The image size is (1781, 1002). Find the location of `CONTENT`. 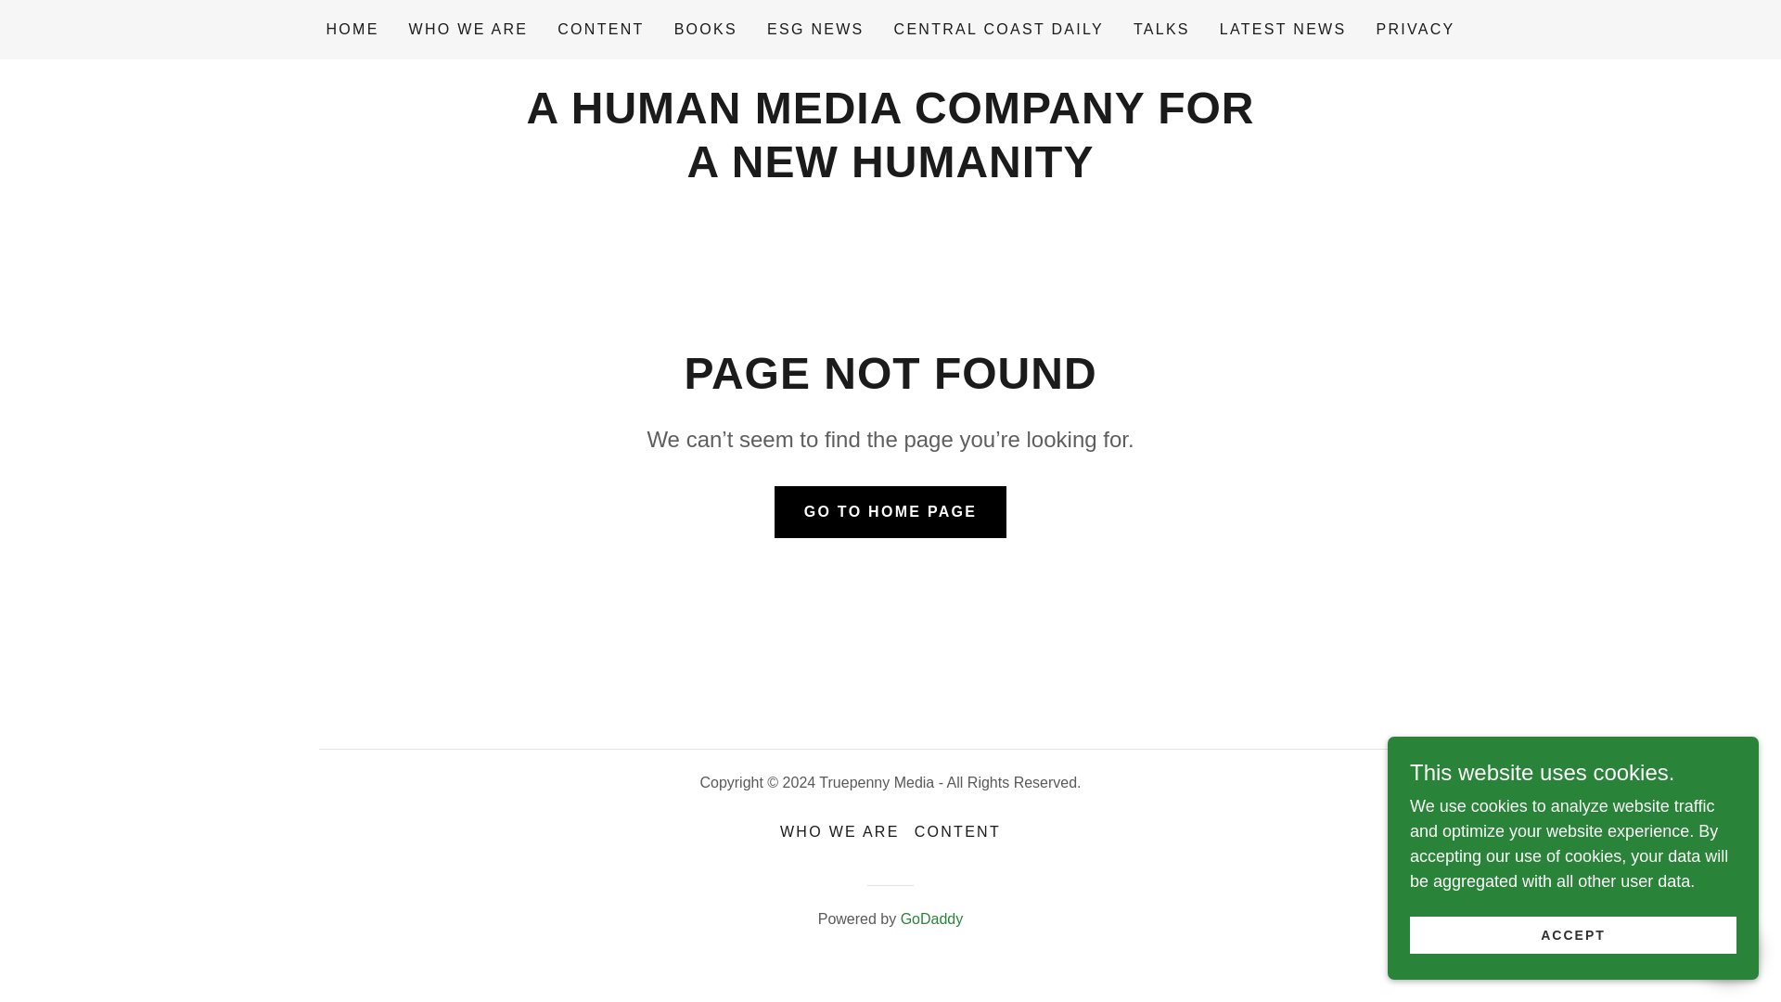

CONTENT is located at coordinates (601, 30).